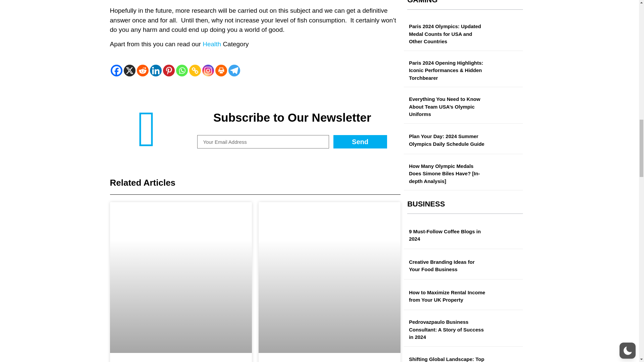 The width and height of the screenshot is (644, 362). I want to click on Pinterest, so click(168, 70).